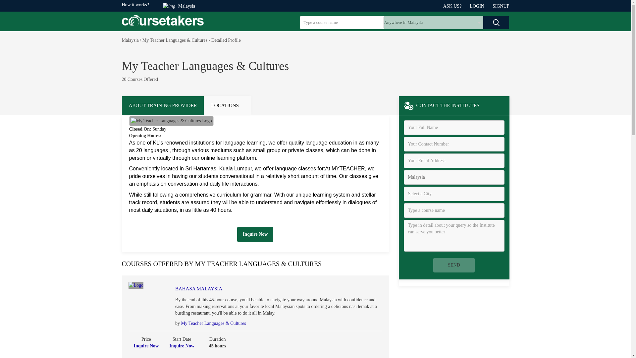  Describe the element at coordinates (228, 105) in the screenshot. I see `LOCATIONS` at that location.